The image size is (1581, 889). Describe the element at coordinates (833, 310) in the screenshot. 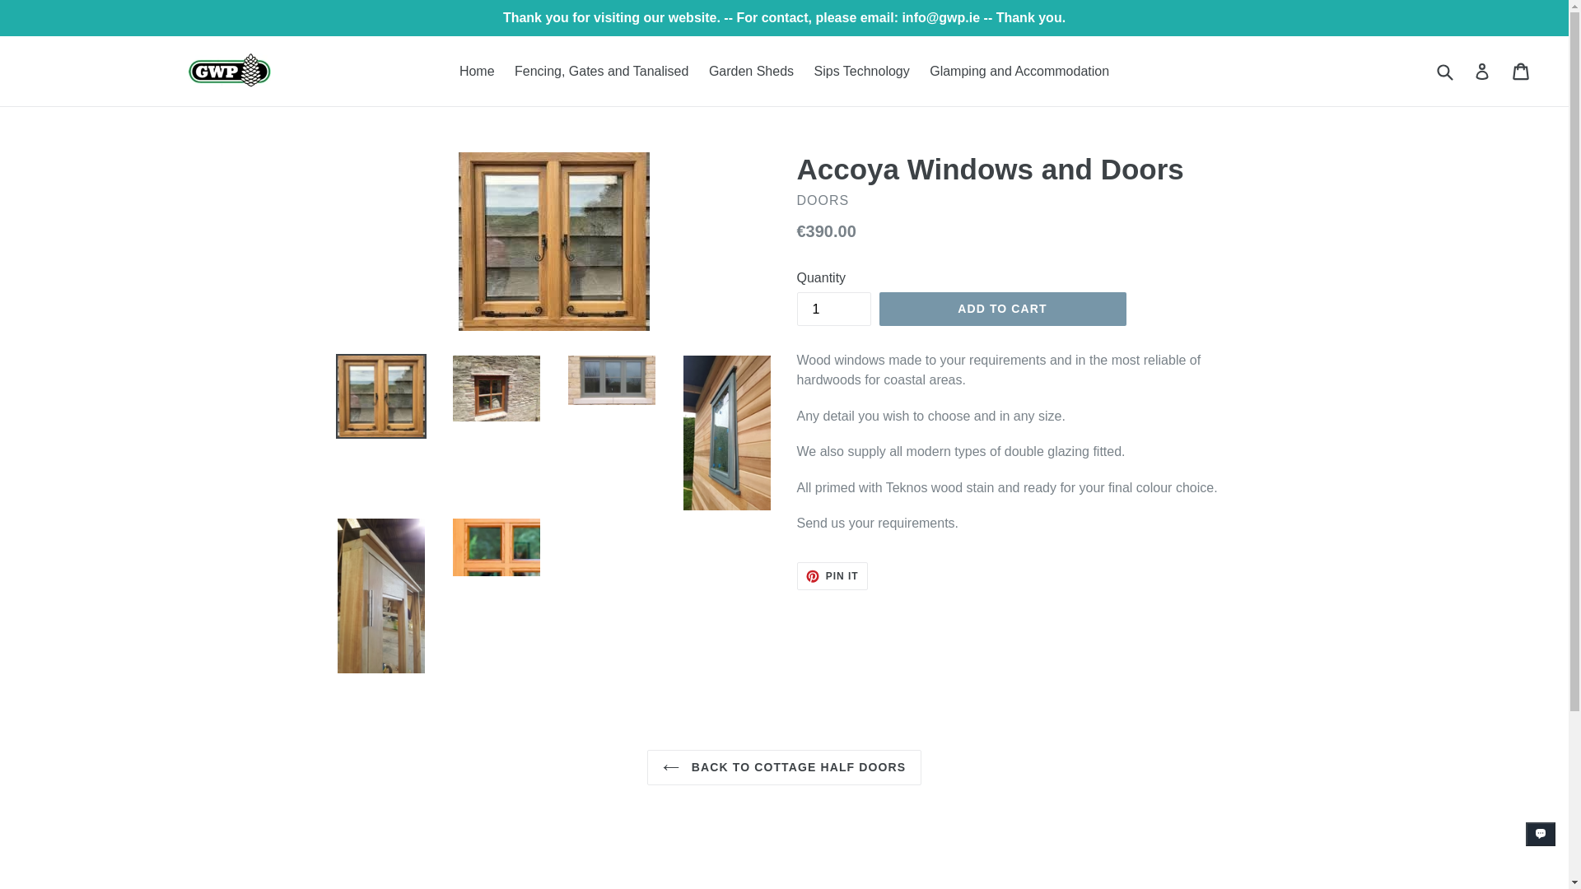

I see `Fencing, Gates and Tanalised` at that location.